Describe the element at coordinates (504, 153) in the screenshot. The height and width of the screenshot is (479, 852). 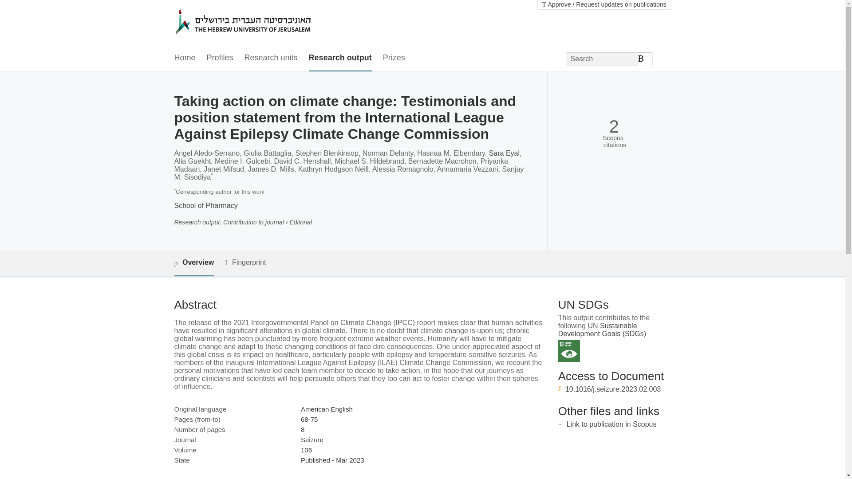
I see `Sara Eyal` at that location.